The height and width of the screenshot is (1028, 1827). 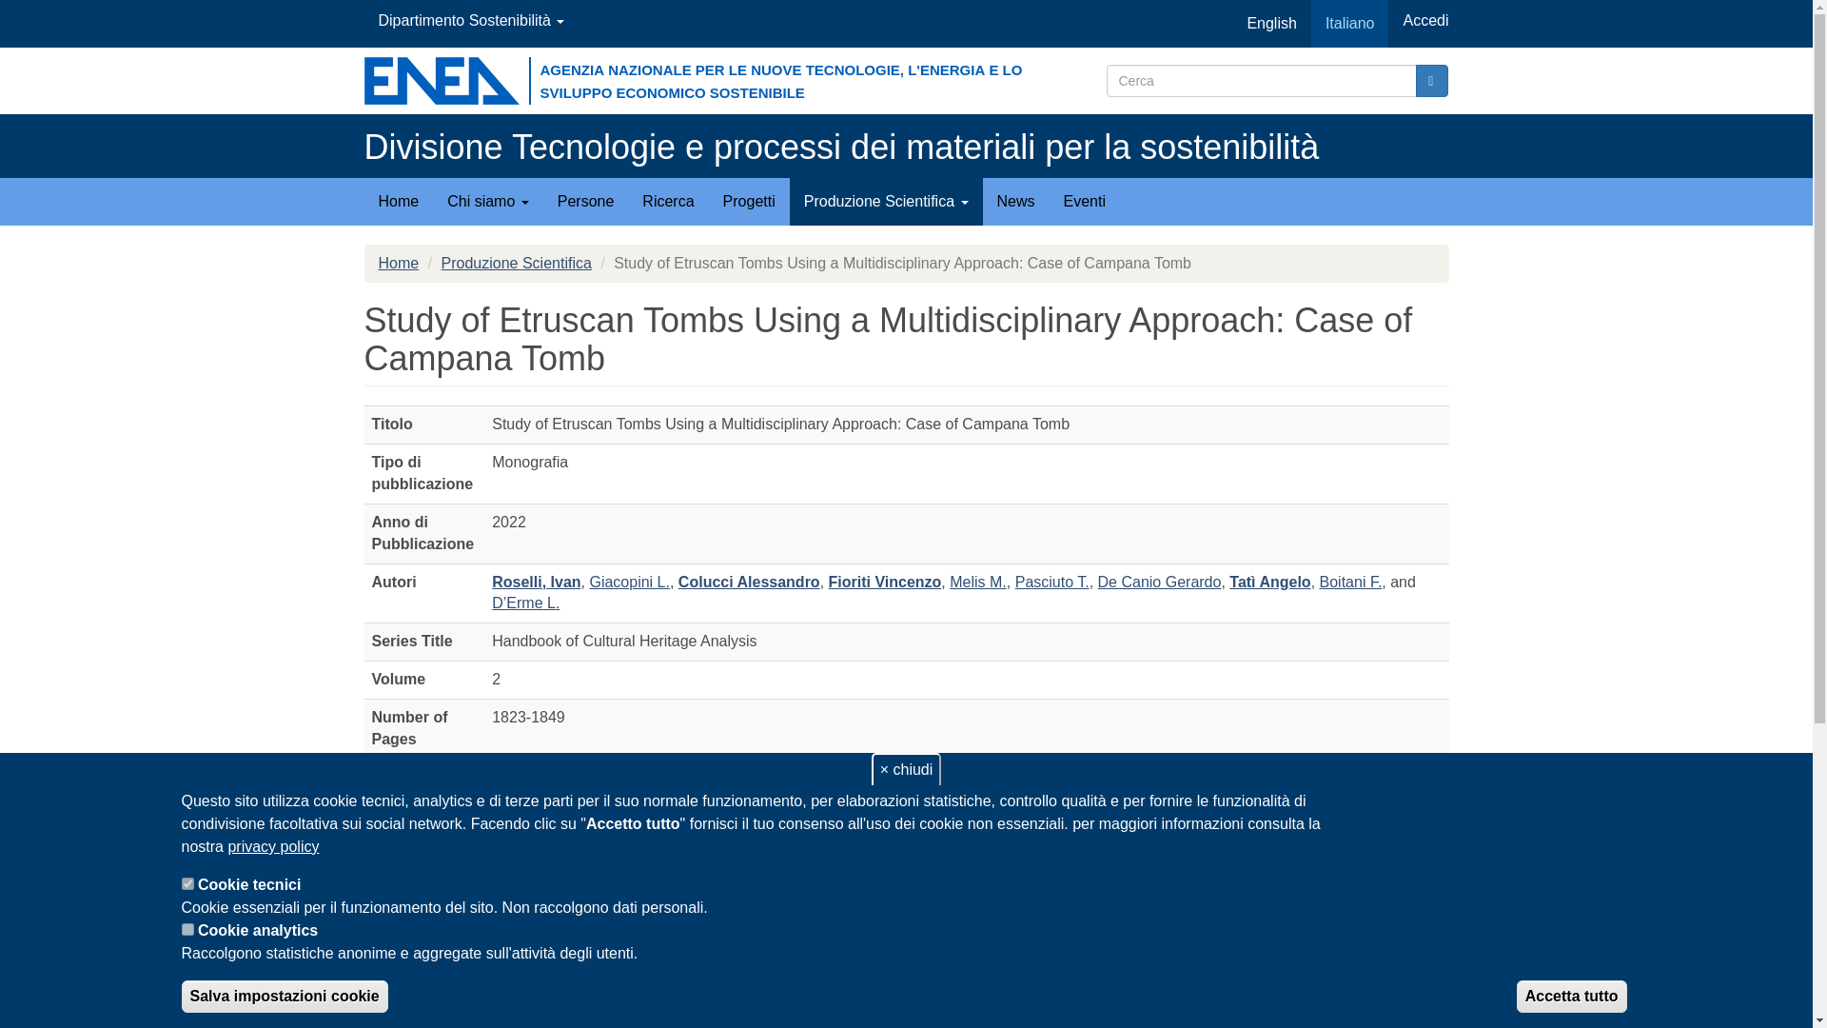 What do you see at coordinates (1425, 21) in the screenshot?
I see `Accedi` at bounding box center [1425, 21].